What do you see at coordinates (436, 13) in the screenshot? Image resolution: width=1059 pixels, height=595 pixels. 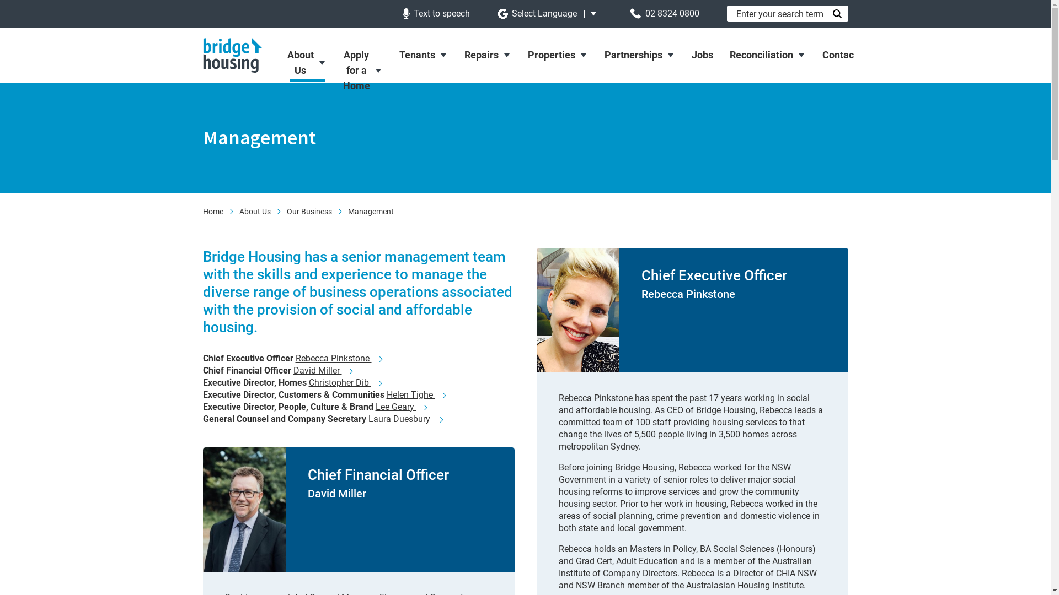 I see `Text to speech` at bounding box center [436, 13].